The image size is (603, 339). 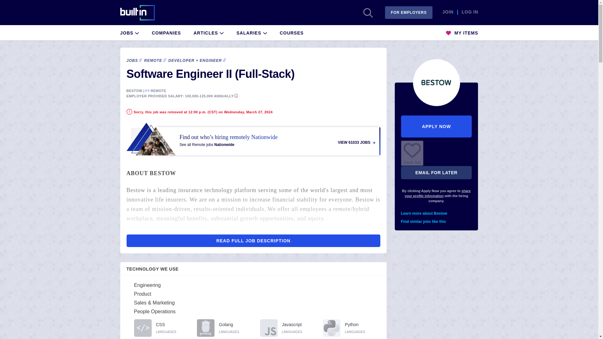 I want to click on LOG IN, so click(x=470, y=13).